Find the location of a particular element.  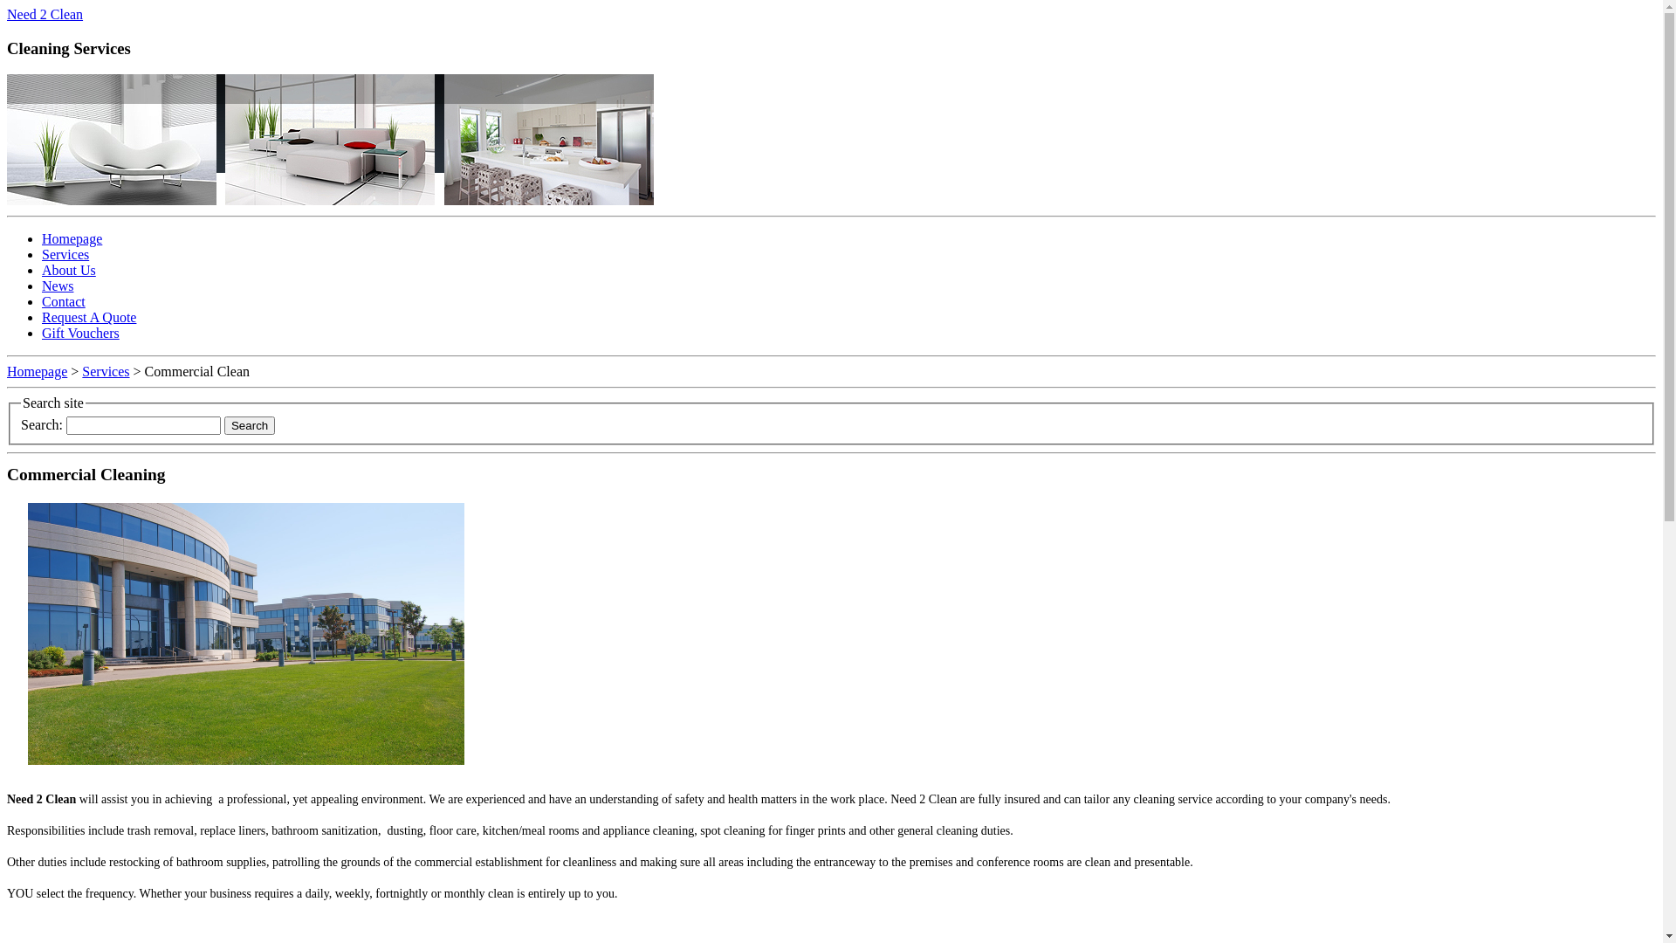

Request A Quote is located at coordinates (89, 318).